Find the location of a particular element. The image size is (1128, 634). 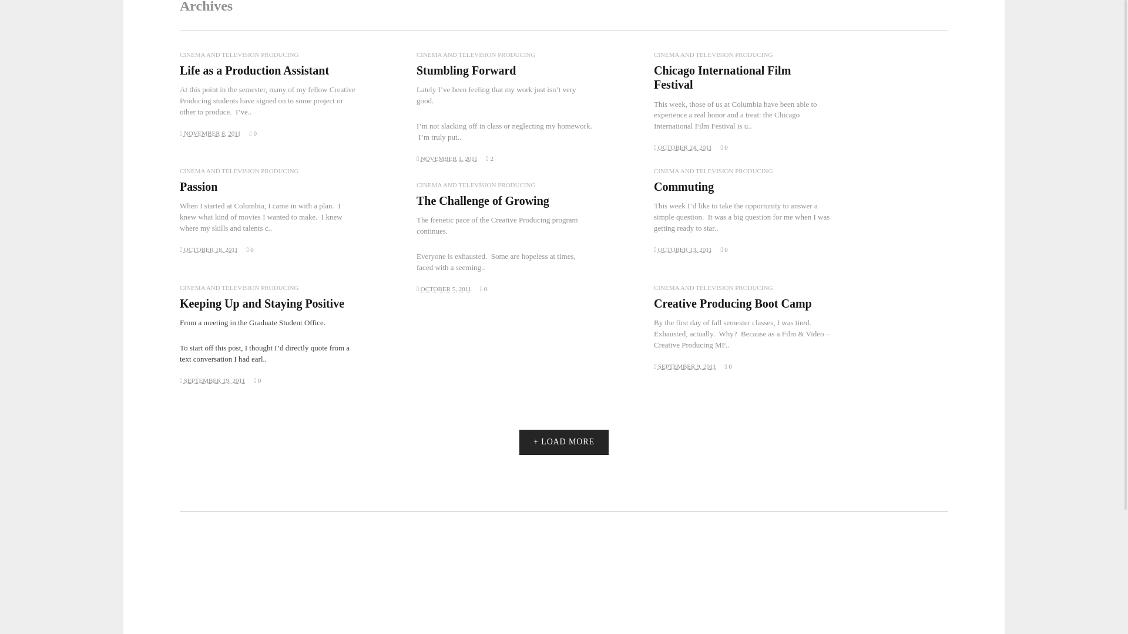

2011-11-01T15:00:58-05:00 is located at coordinates (449, 158).